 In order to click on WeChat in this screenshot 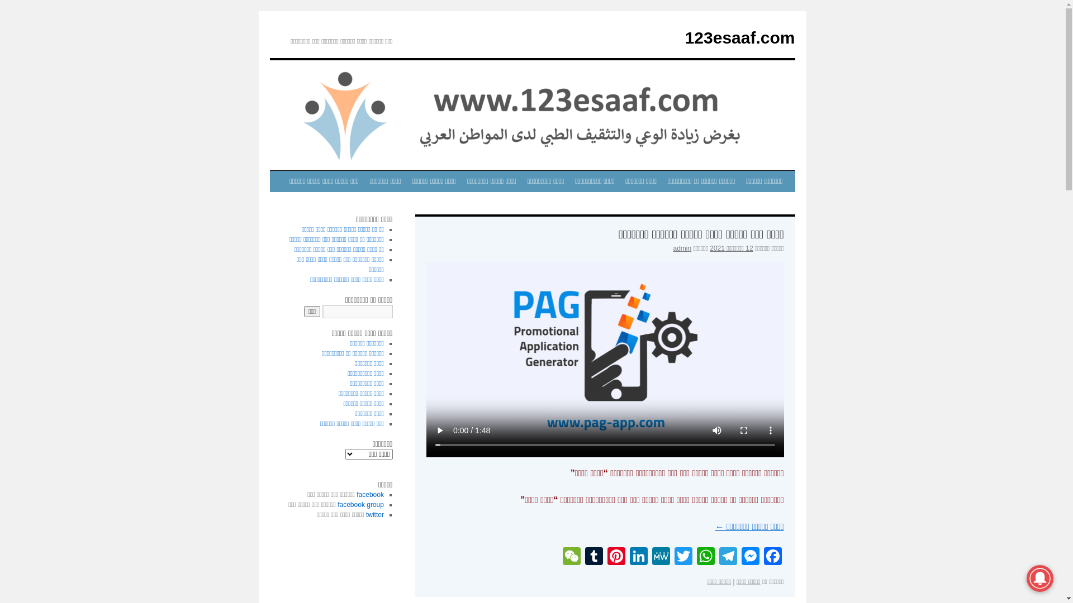, I will do `click(571, 557)`.